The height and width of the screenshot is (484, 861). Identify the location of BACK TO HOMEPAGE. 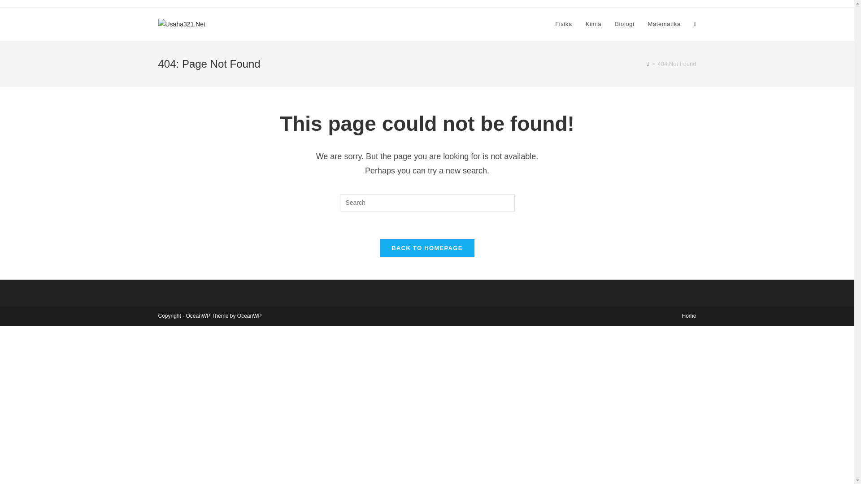
(427, 248).